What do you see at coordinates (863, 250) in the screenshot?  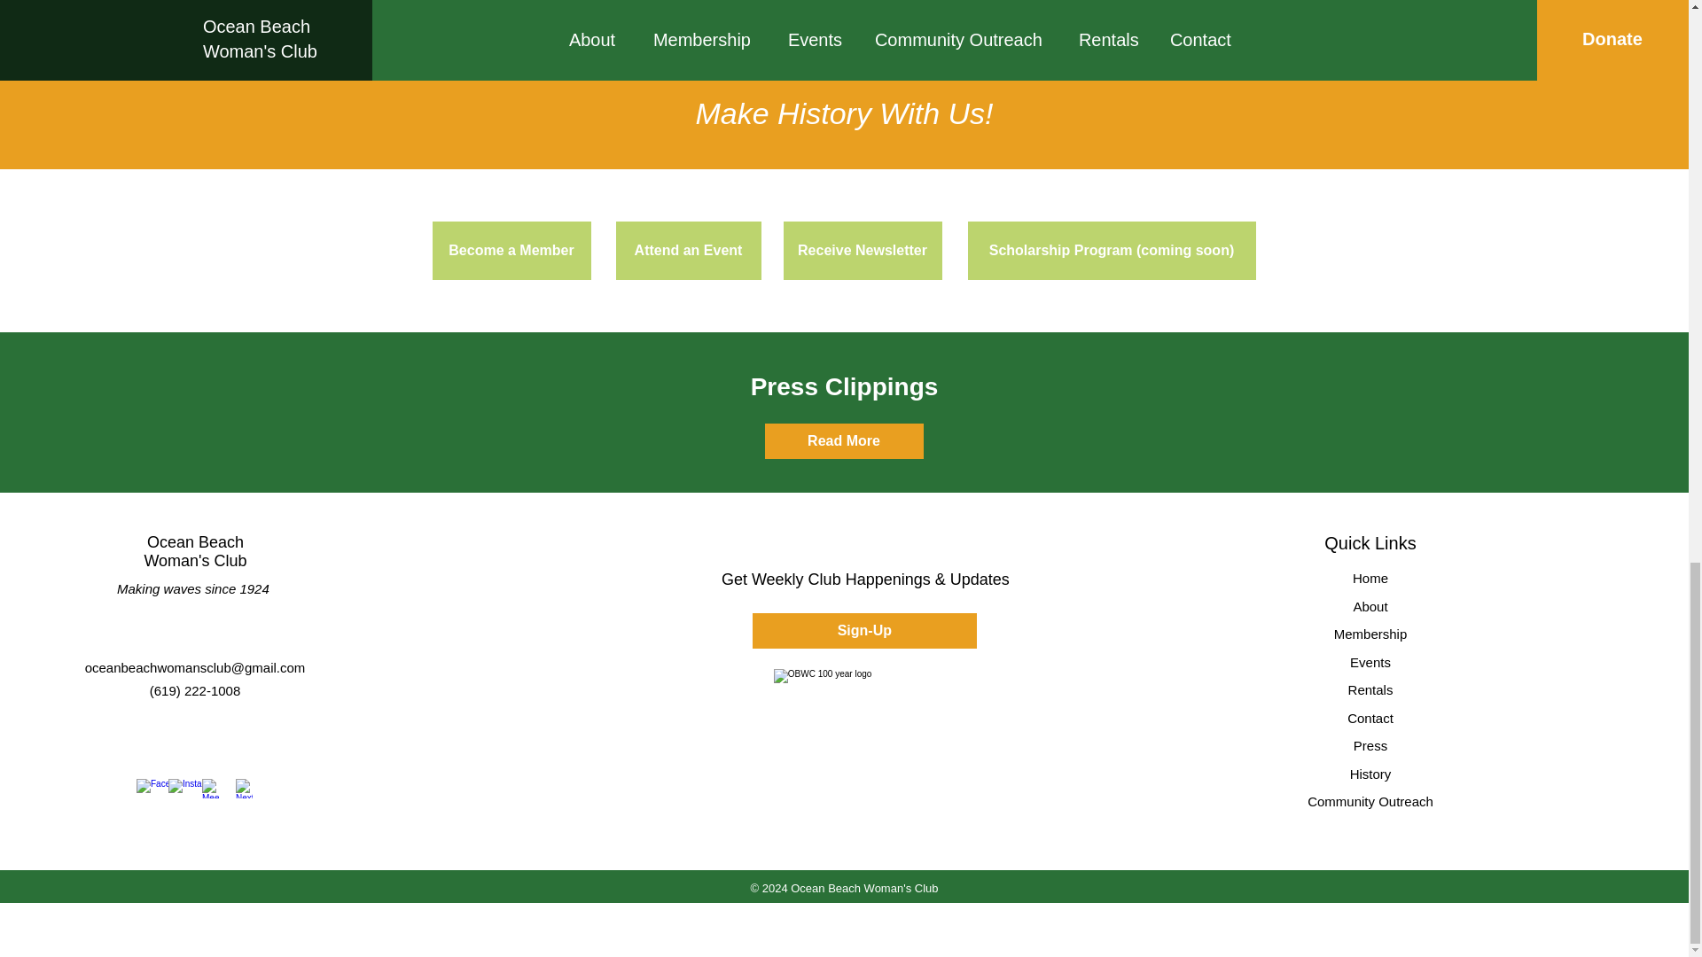 I see `Receive Newsletter` at bounding box center [863, 250].